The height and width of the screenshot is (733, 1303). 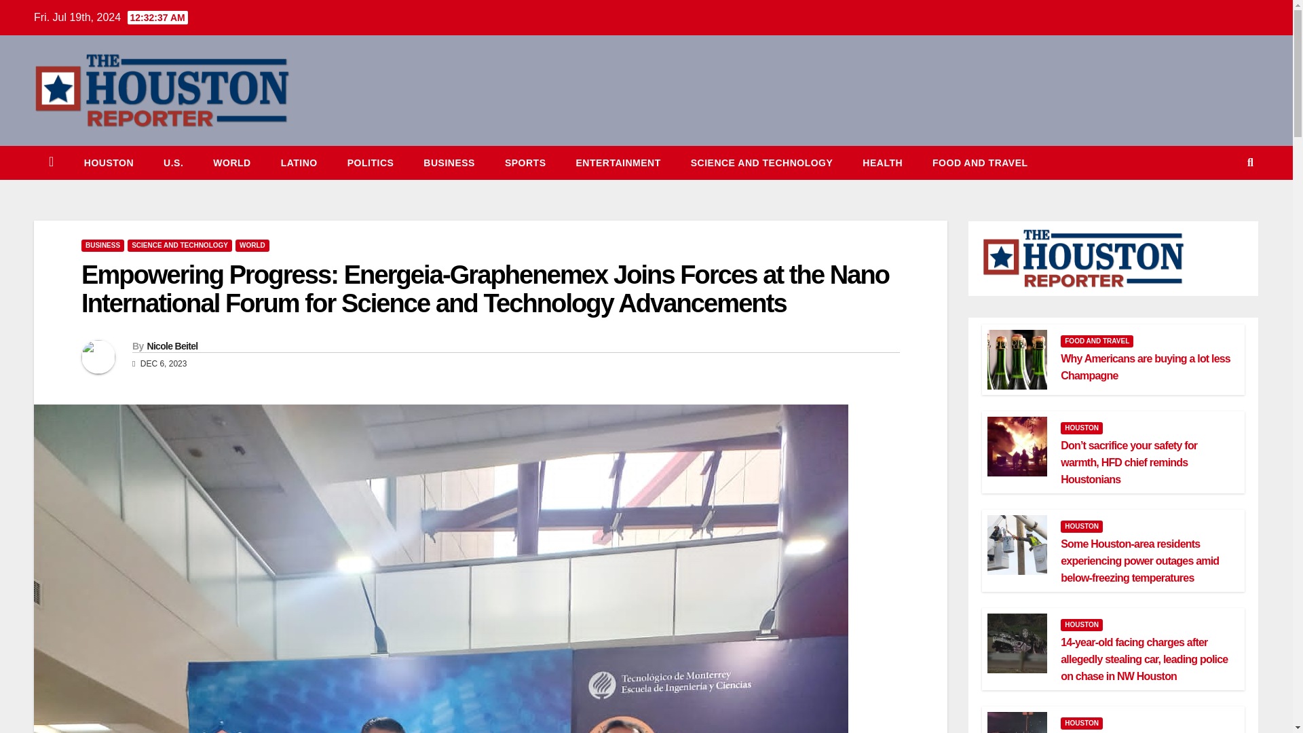 I want to click on SCIENCE AND TECHNOLOGY, so click(x=761, y=162).